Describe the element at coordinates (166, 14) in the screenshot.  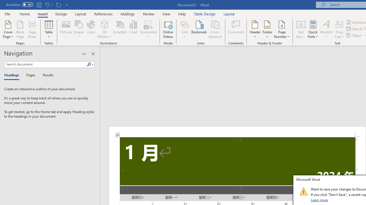
I see `View` at that location.